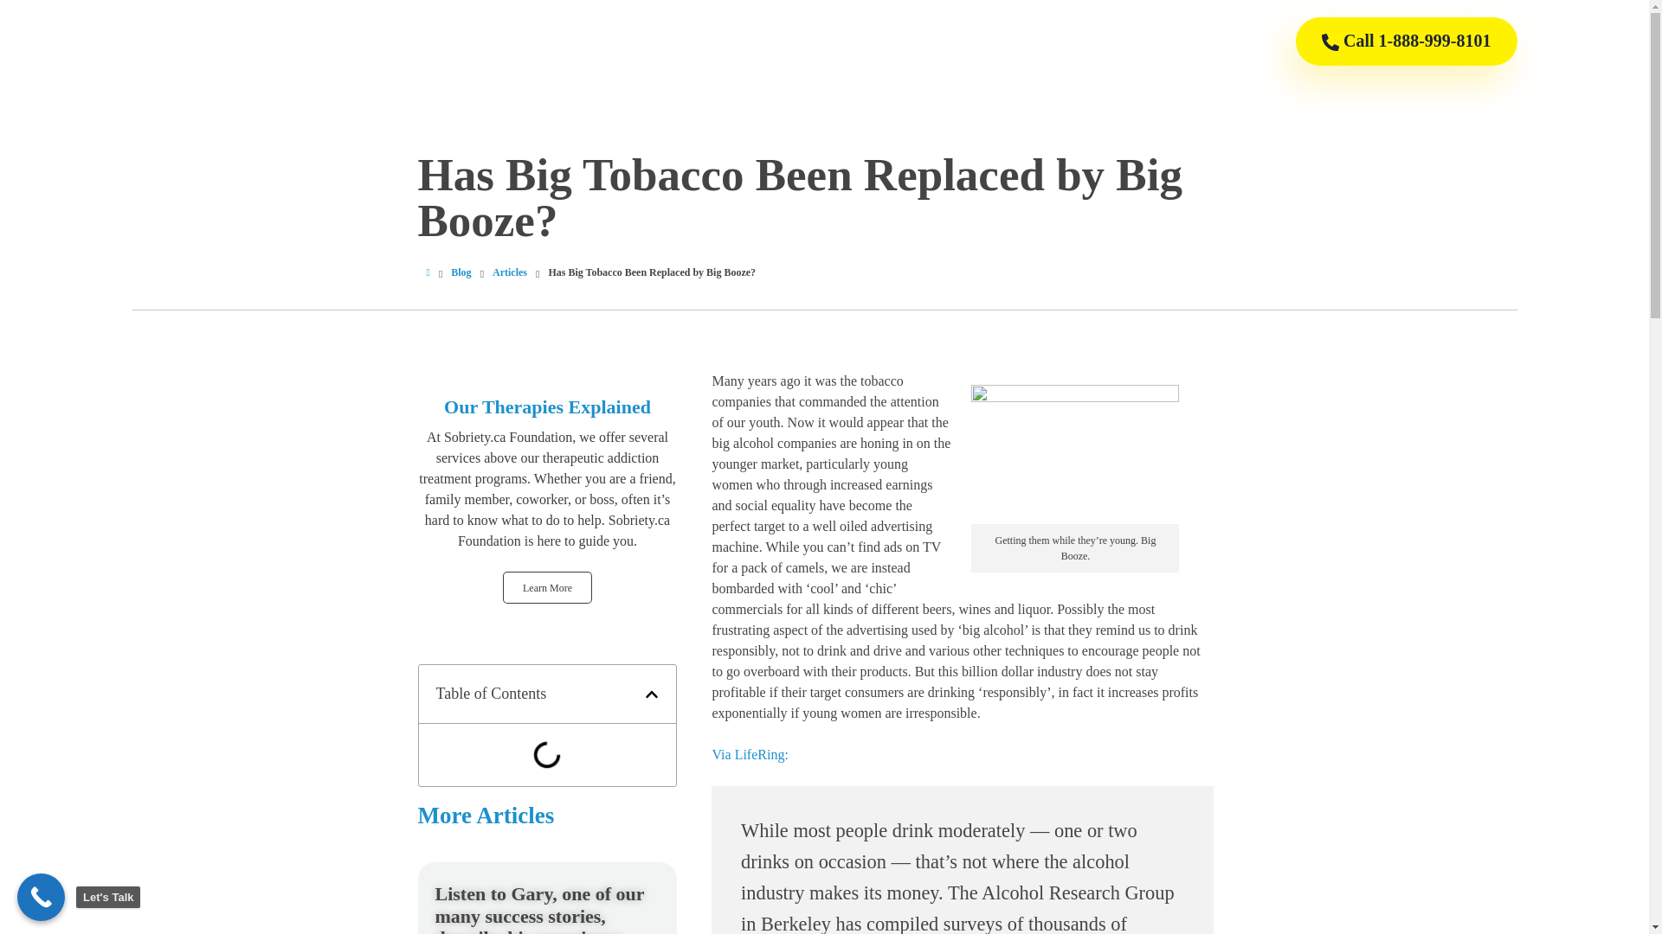 The width and height of the screenshot is (1662, 934). What do you see at coordinates (750, 754) in the screenshot?
I see `Via LifeRing:` at bounding box center [750, 754].